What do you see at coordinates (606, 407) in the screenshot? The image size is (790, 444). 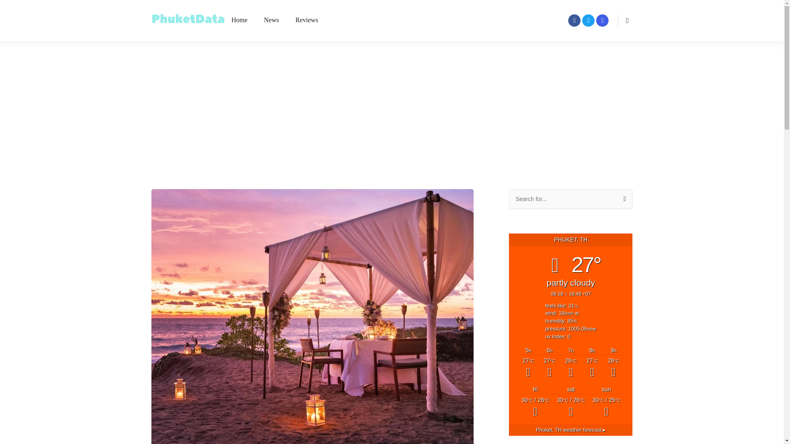 I see `Thunderstorms` at bounding box center [606, 407].